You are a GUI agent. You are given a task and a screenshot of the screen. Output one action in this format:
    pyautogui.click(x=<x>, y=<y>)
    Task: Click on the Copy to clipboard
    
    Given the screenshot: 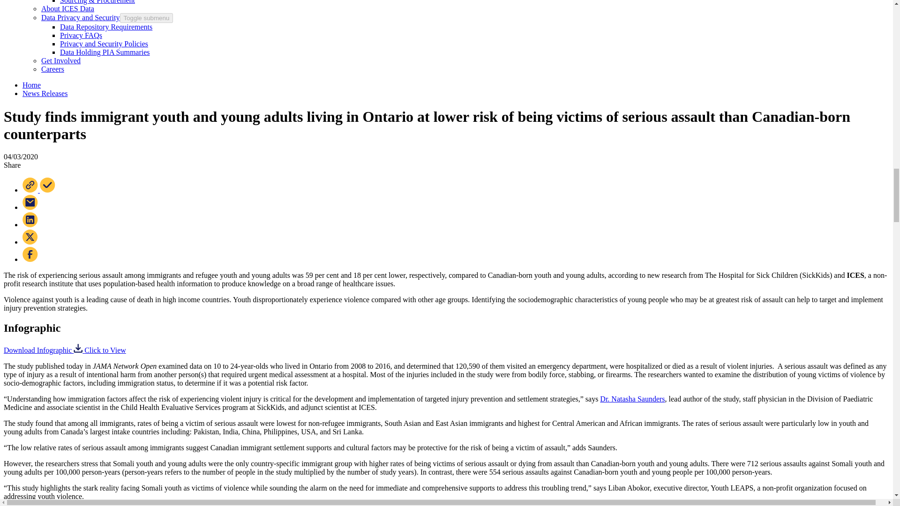 What is the action you would take?
    pyautogui.click(x=38, y=190)
    